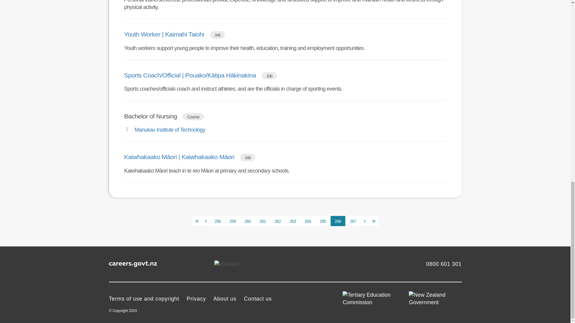 Image resolution: width=575 pixels, height=323 pixels. What do you see at coordinates (338, 221) in the screenshot?
I see `View page number 266` at bounding box center [338, 221].